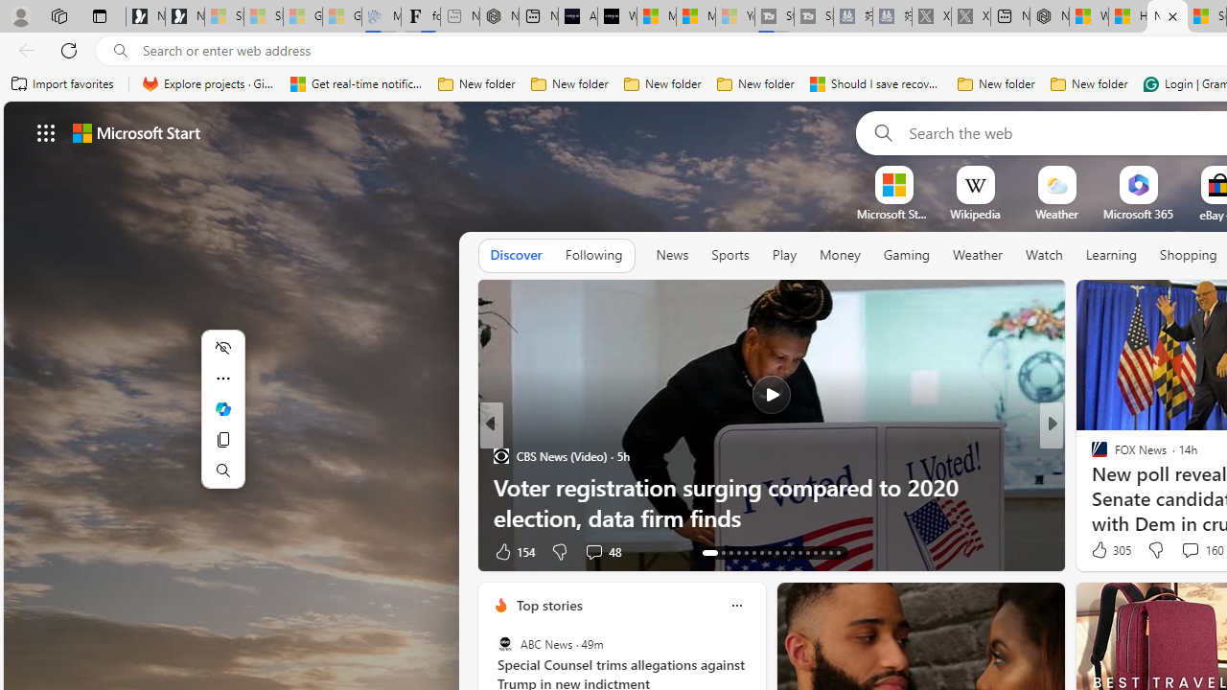 This screenshot has height=690, width=1227. I want to click on Newsletter Sign Up, so click(184, 17).